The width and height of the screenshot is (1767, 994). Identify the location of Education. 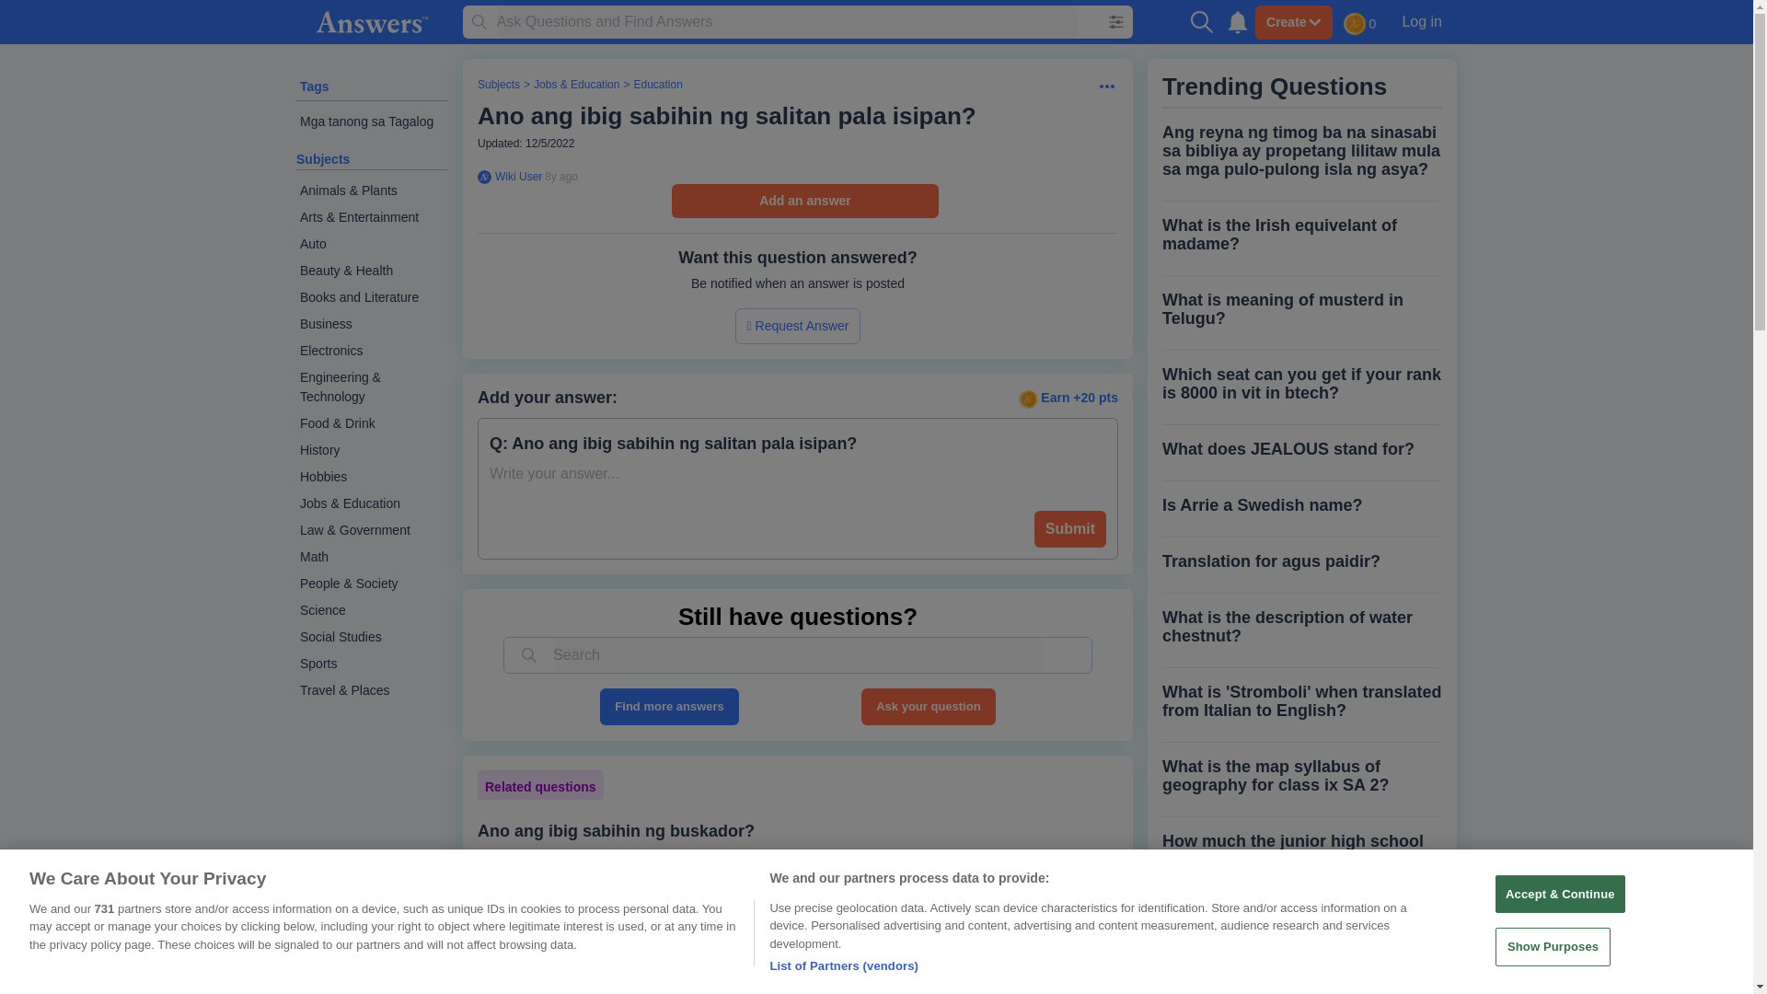
(657, 85).